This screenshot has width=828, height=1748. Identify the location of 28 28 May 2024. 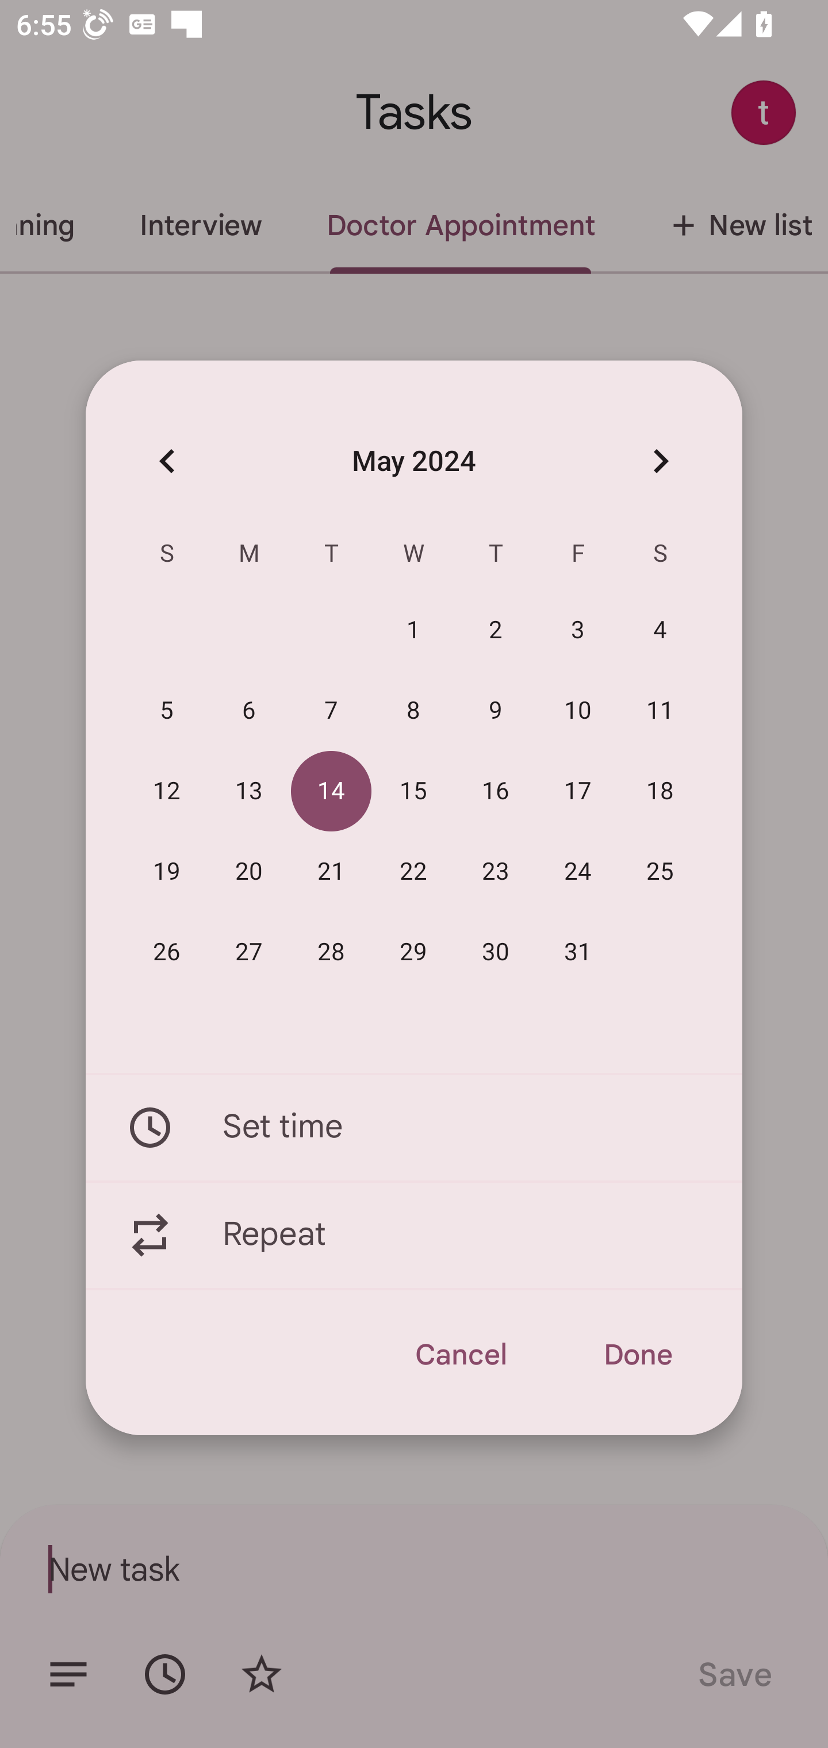
(331, 952).